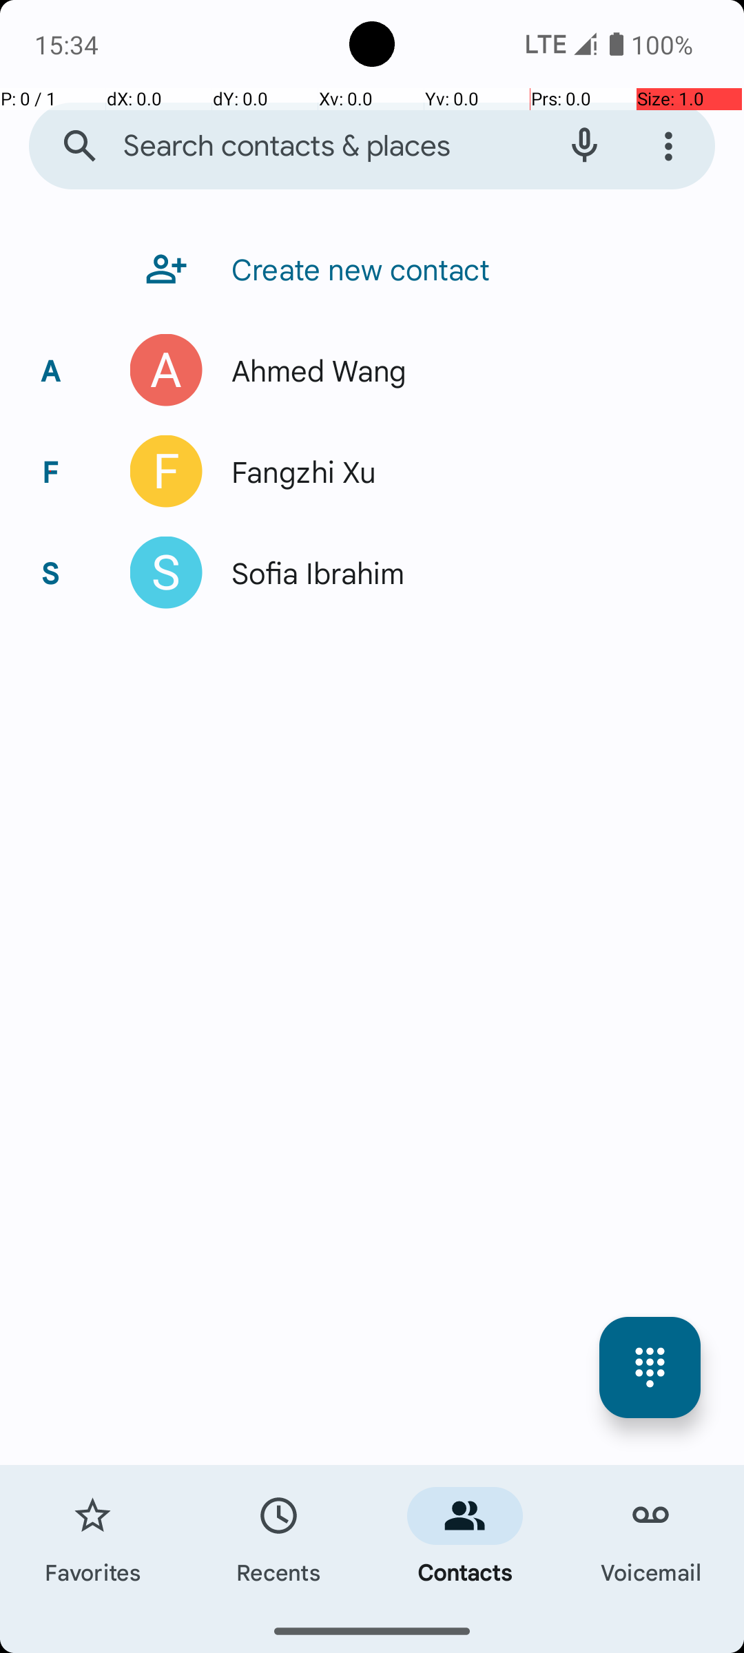 The image size is (744, 1653). What do you see at coordinates (167, 371) in the screenshot?
I see `Quick contact for Ahmed Wang` at bounding box center [167, 371].